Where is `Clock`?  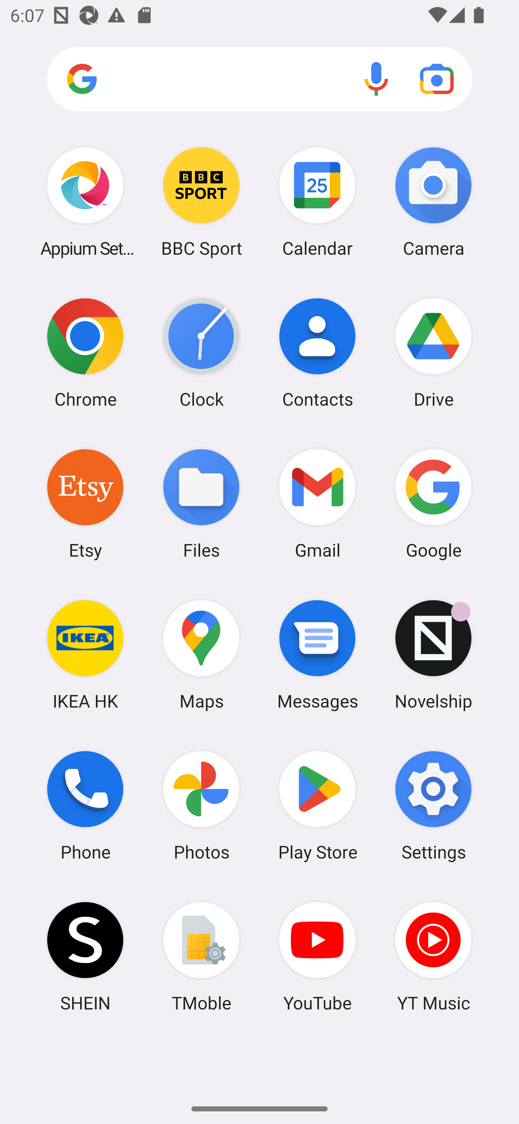
Clock is located at coordinates (201, 353).